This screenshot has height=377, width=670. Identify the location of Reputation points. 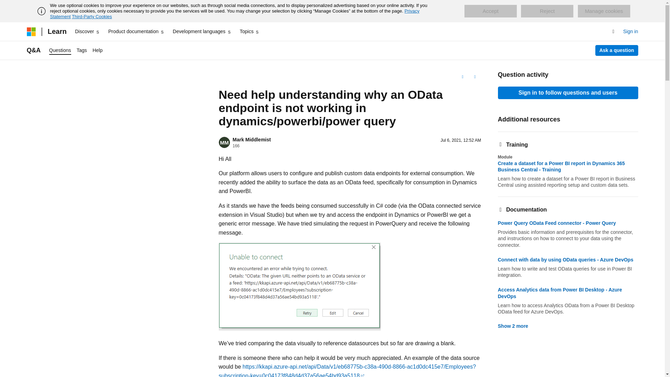
(236, 146).